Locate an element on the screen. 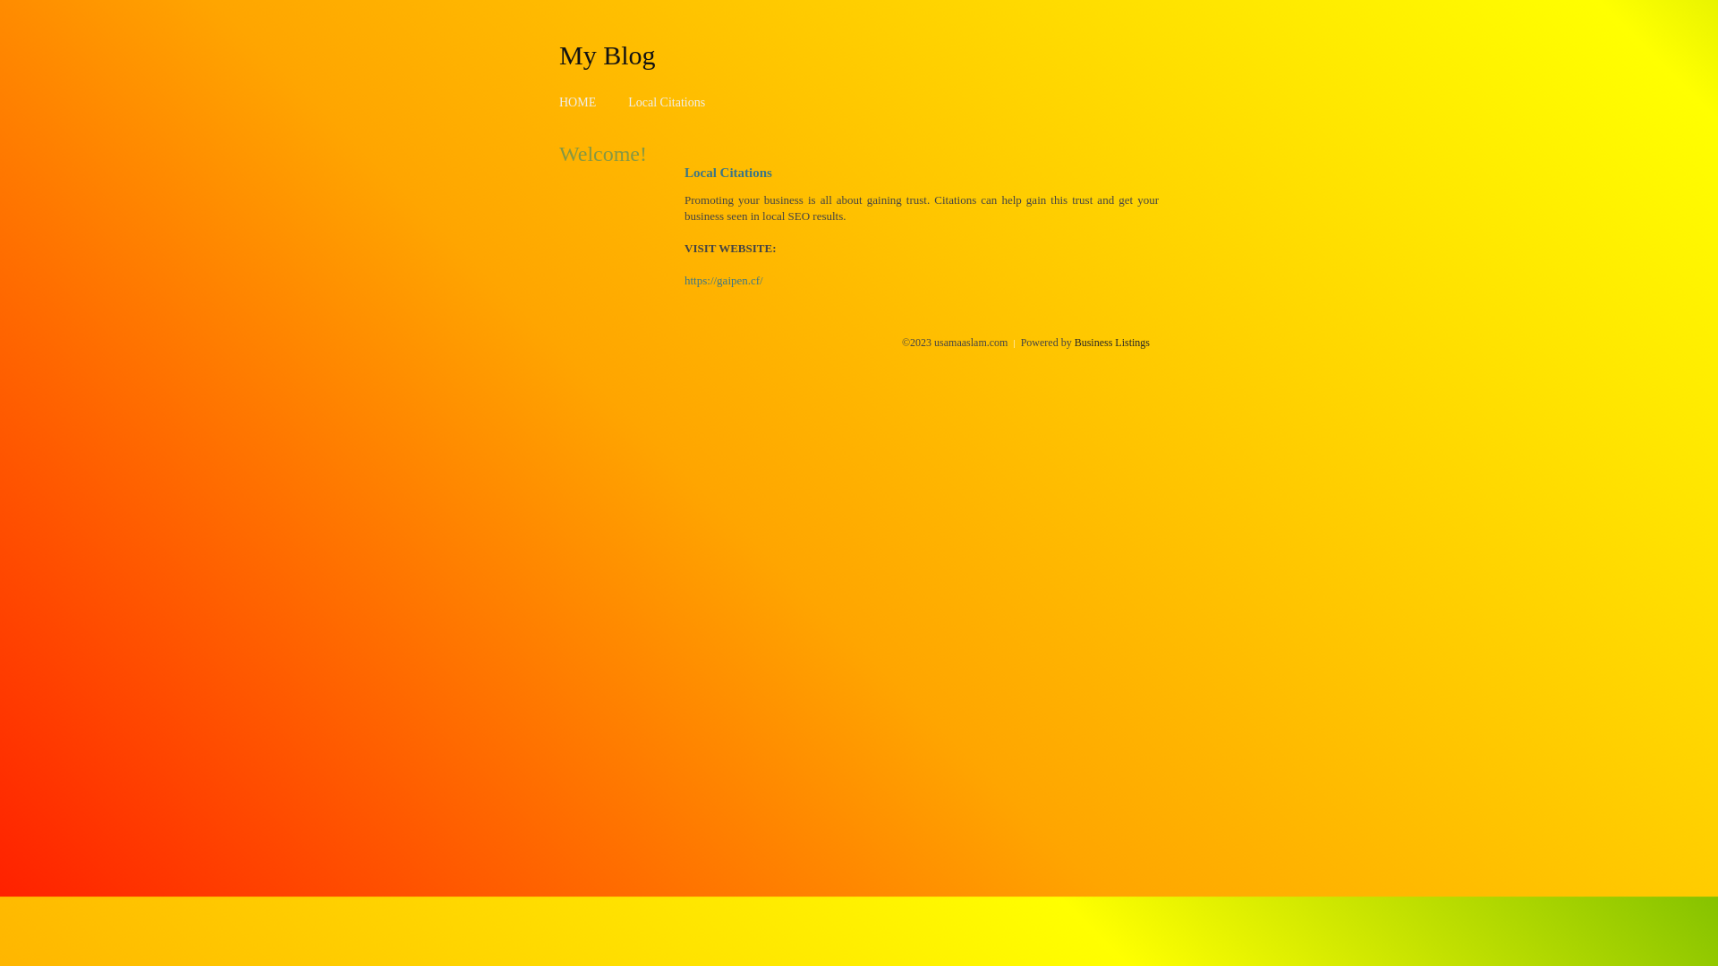  https://gaipen.cf/ is located at coordinates (724, 281).